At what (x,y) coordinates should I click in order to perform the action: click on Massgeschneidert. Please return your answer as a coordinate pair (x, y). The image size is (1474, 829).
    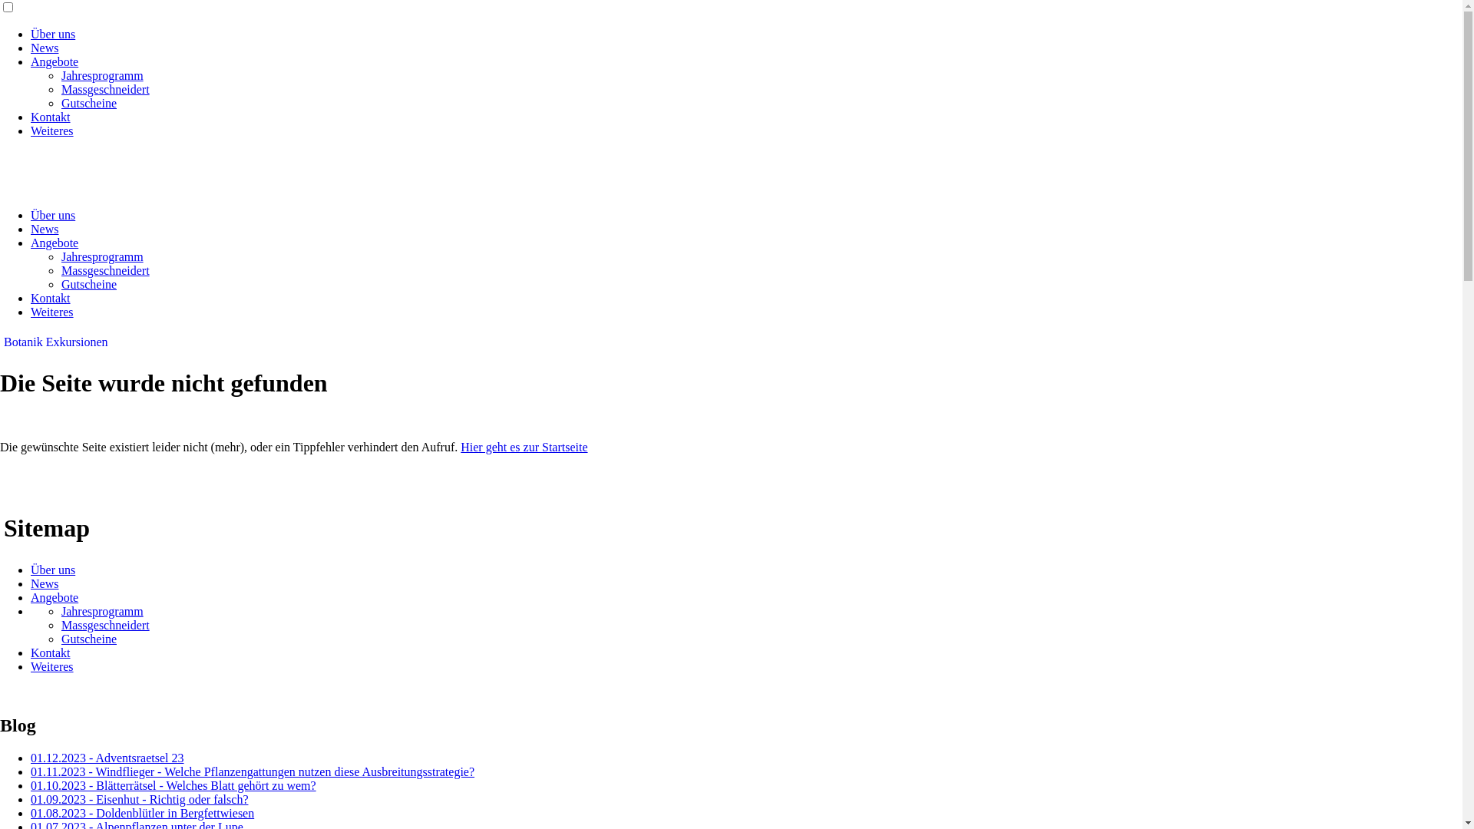
    Looking at the image, I should click on (106, 270).